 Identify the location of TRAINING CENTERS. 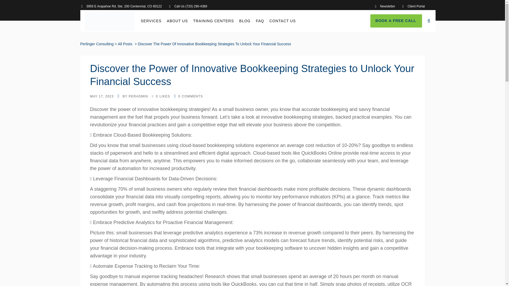
(213, 21).